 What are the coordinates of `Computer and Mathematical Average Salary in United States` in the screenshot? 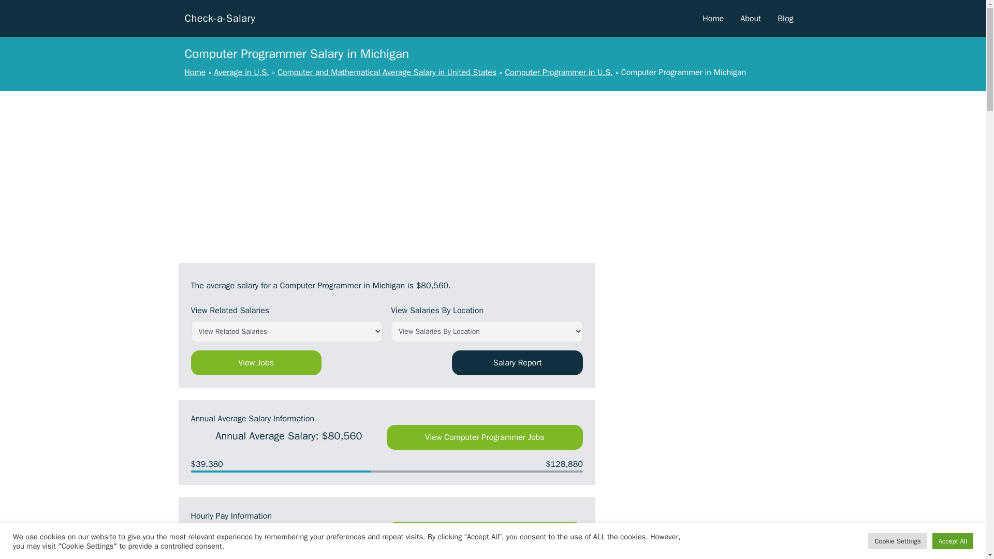 It's located at (386, 72).